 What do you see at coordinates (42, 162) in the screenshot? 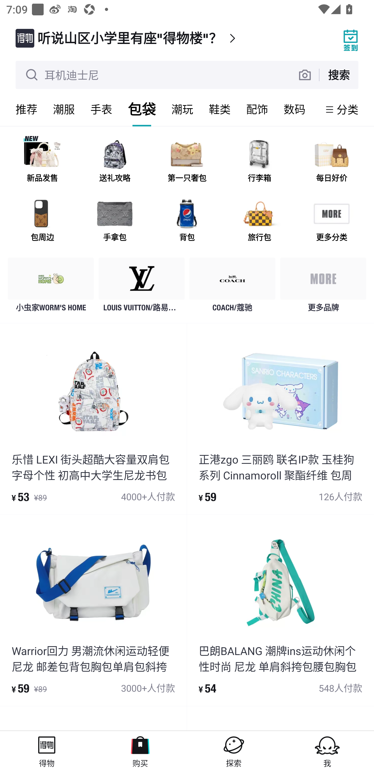
I see `新品发售` at bounding box center [42, 162].